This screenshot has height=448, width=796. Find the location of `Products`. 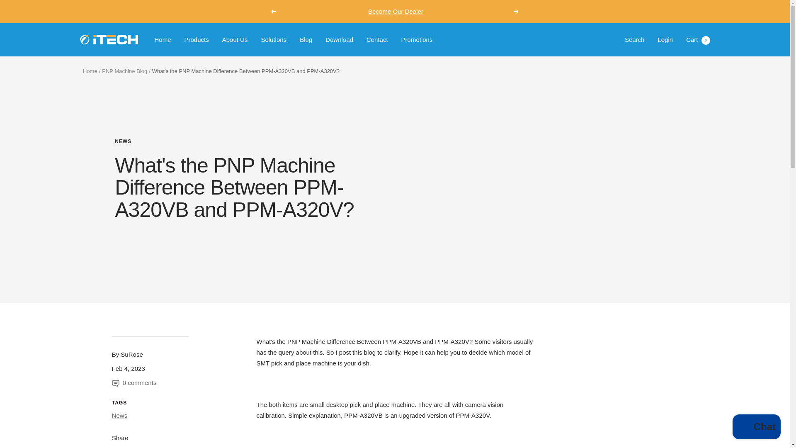

Products is located at coordinates (197, 40).